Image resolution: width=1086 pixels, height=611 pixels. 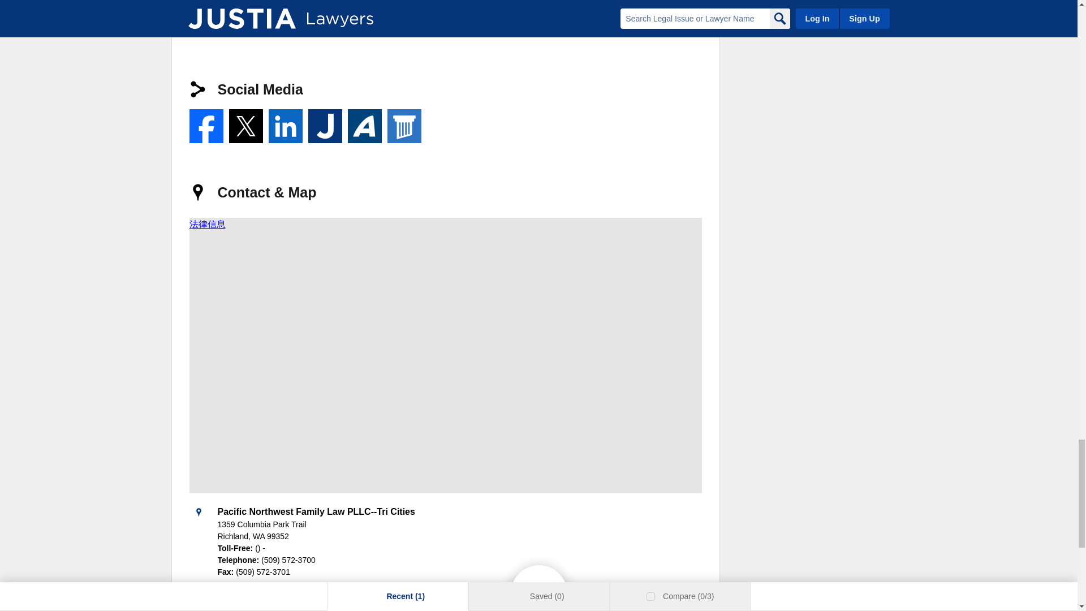 What do you see at coordinates (285, 126) in the screenshot?
I see `Scott Ashby on LinkedIn` at bounding box center [285, 126].